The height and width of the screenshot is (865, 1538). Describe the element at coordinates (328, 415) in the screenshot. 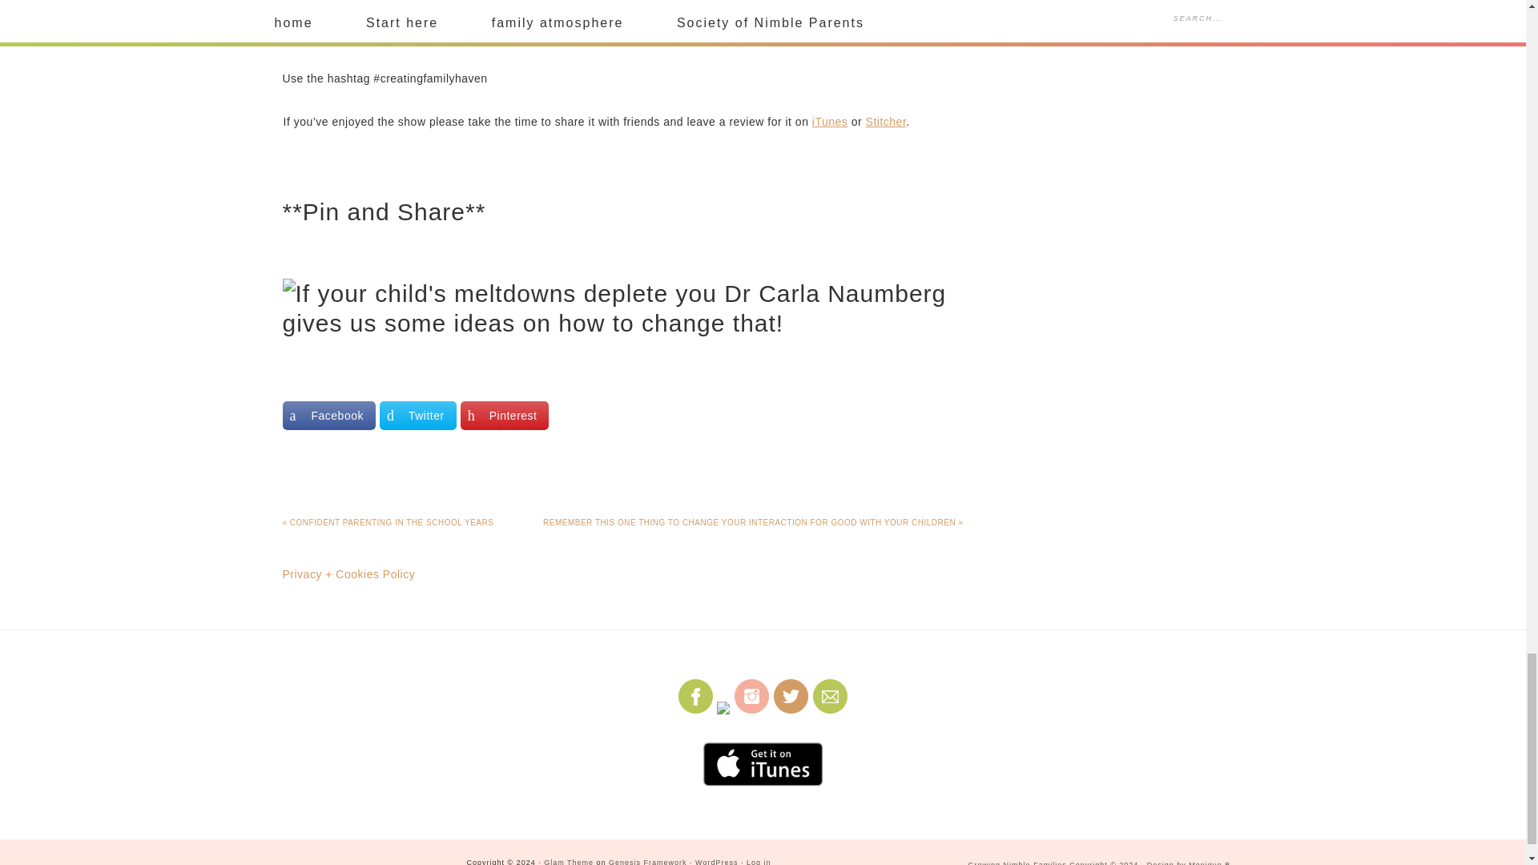

I see `Facebook` at that location.